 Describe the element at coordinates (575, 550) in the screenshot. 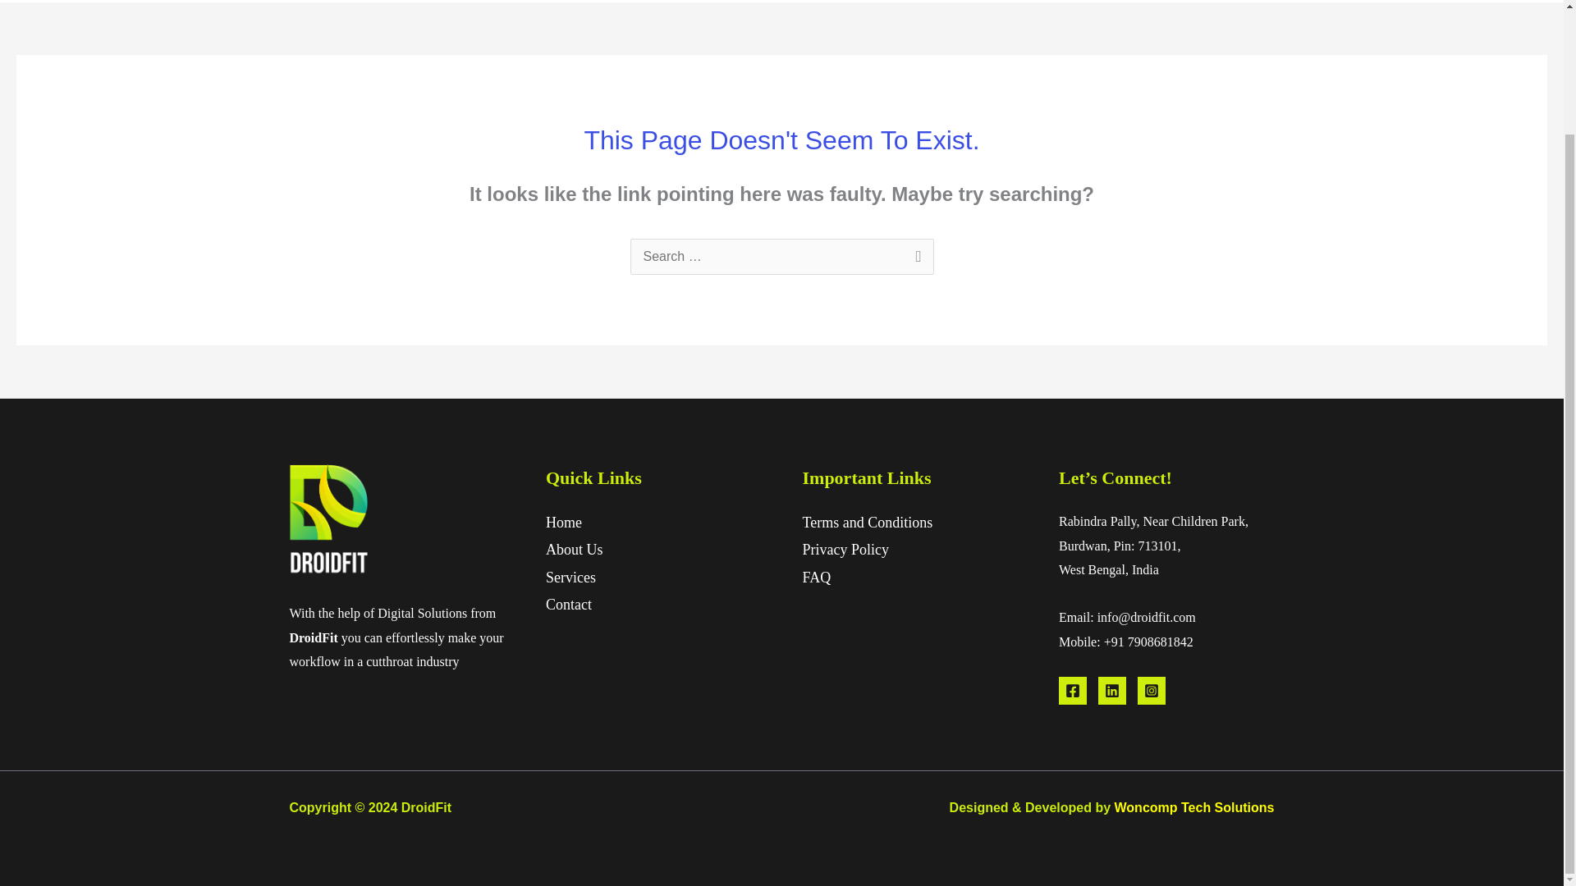

I see `About Us` at that location.